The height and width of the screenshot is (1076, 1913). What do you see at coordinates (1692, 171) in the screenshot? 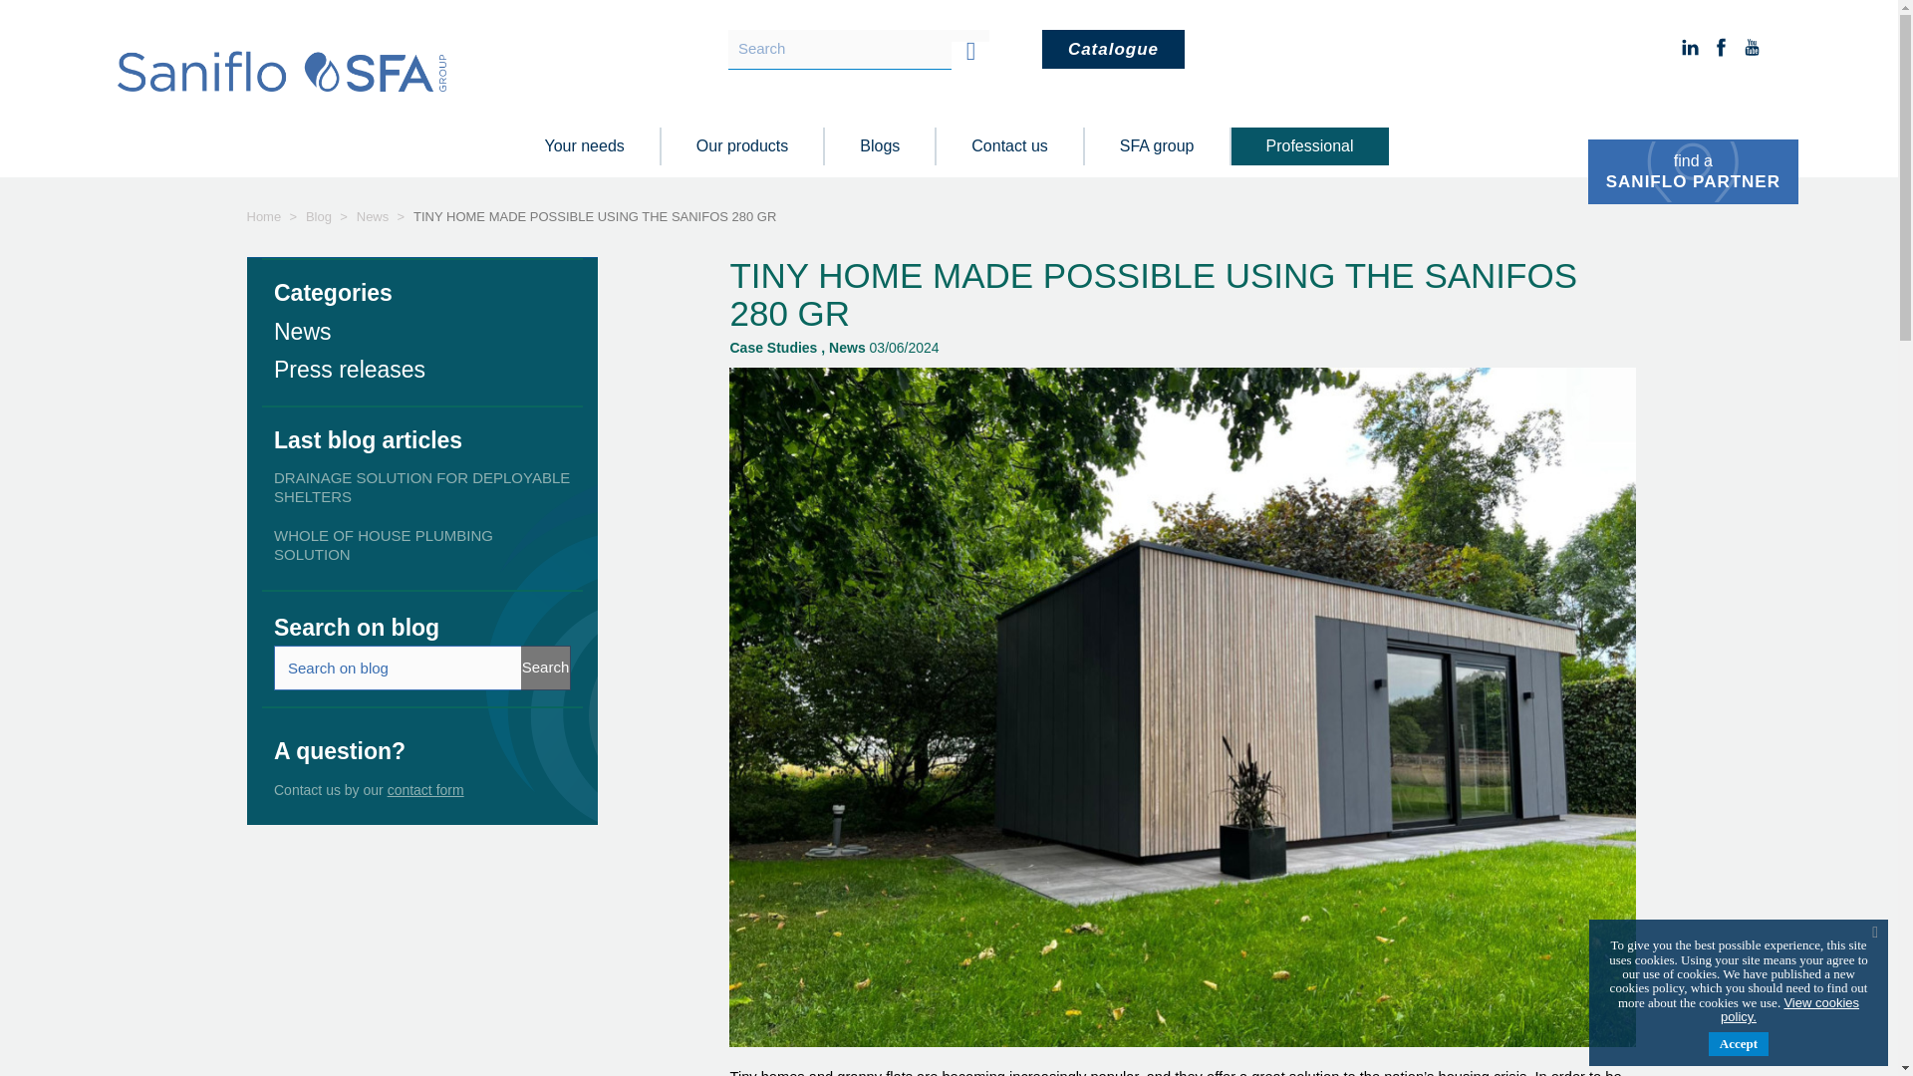
I see `Catalogue` at bounding box center [1692, 171].